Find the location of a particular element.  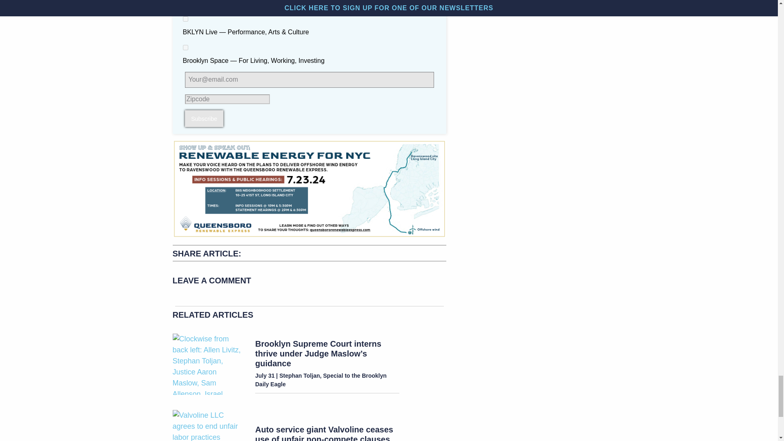

Subscribe is located at coordinates (204, 118).